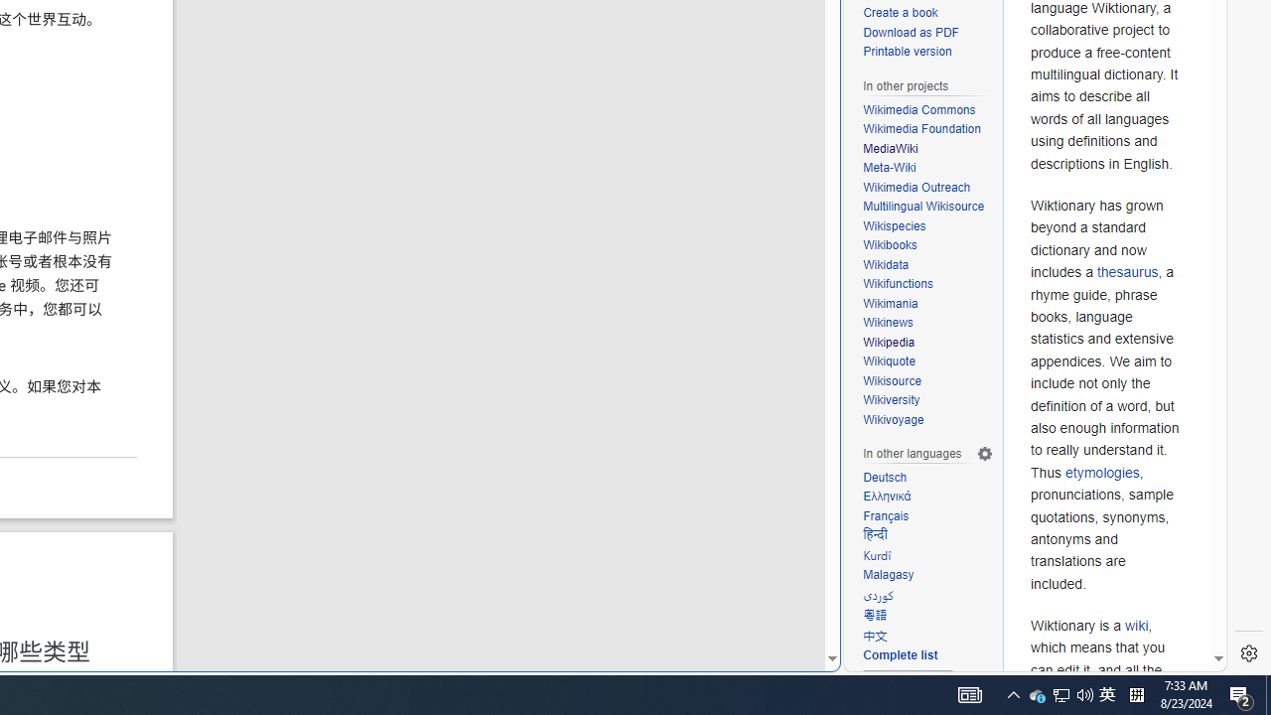 The image size is (1271, 715). What do you see at coordinates (682, 479) in the screenshot?
I see `google_privacy_policy_zh-CN.pdf` at bounding box center [682, 479].